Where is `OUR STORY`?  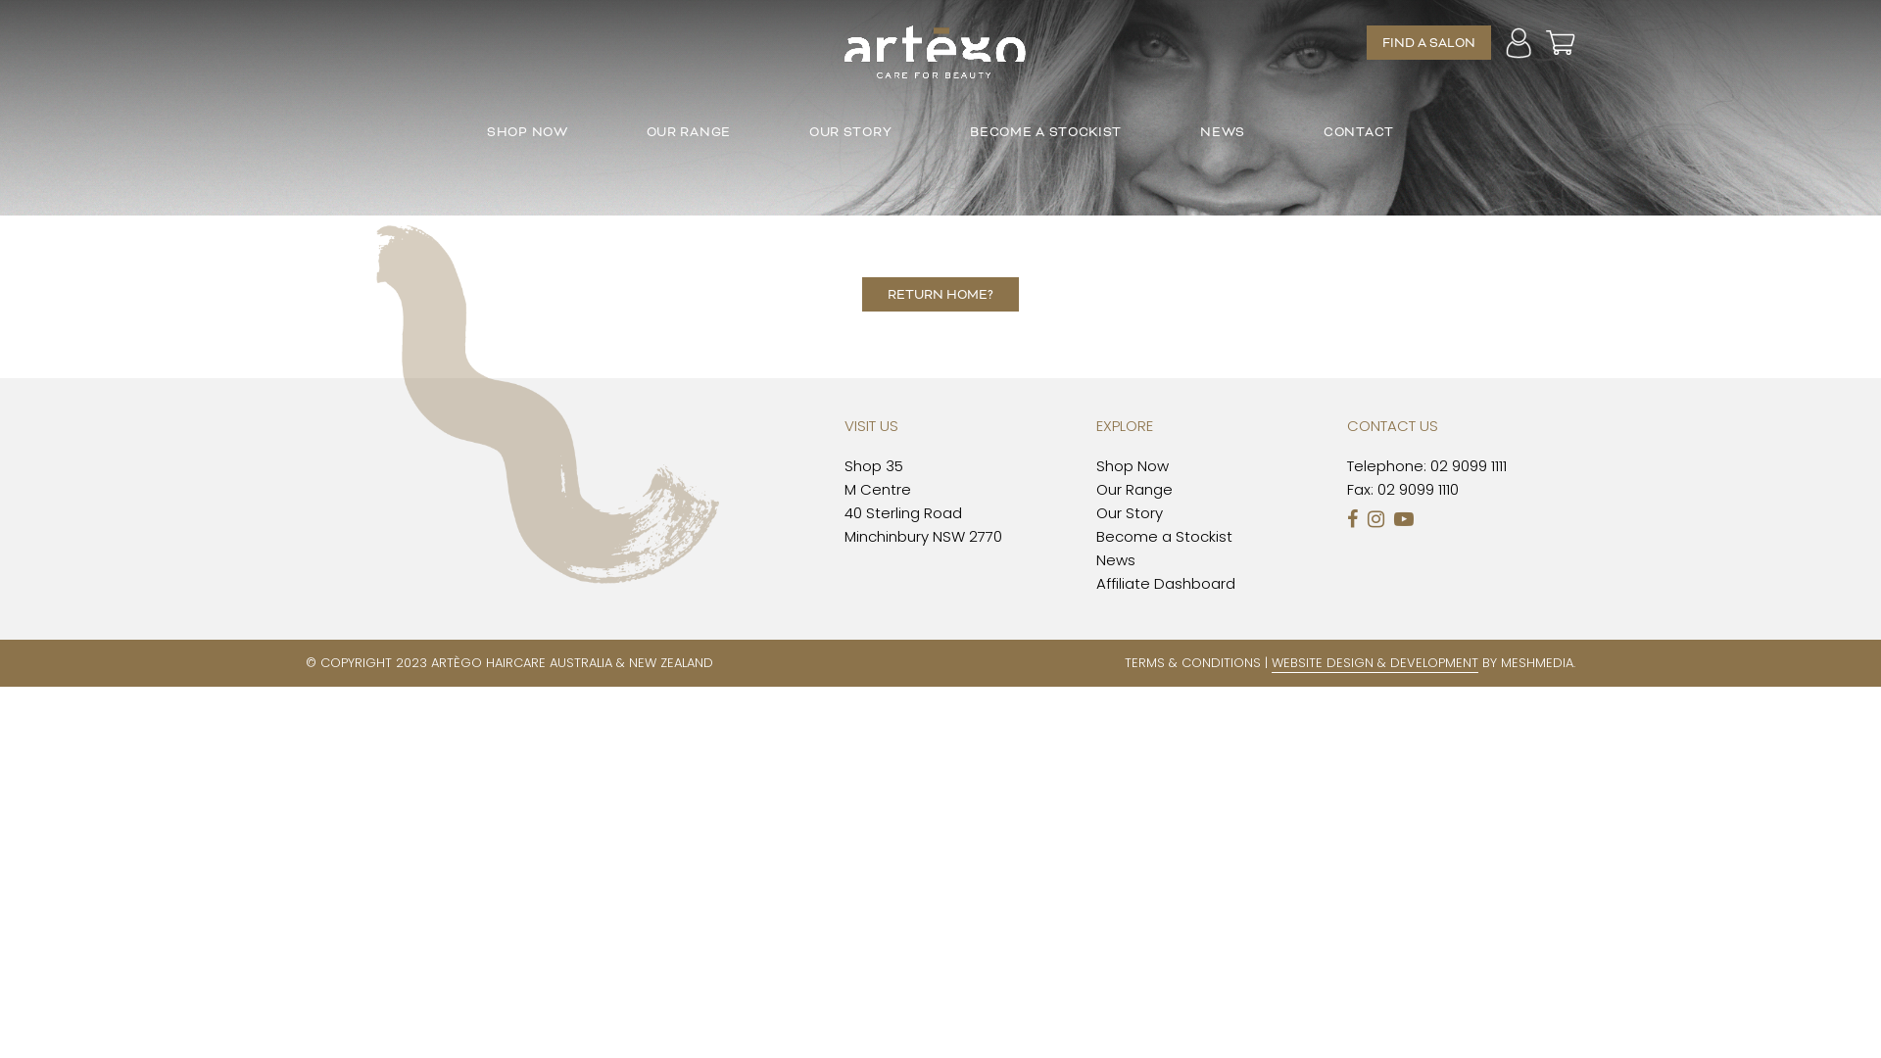 OUR STORY is located at coordinates (850, 133).